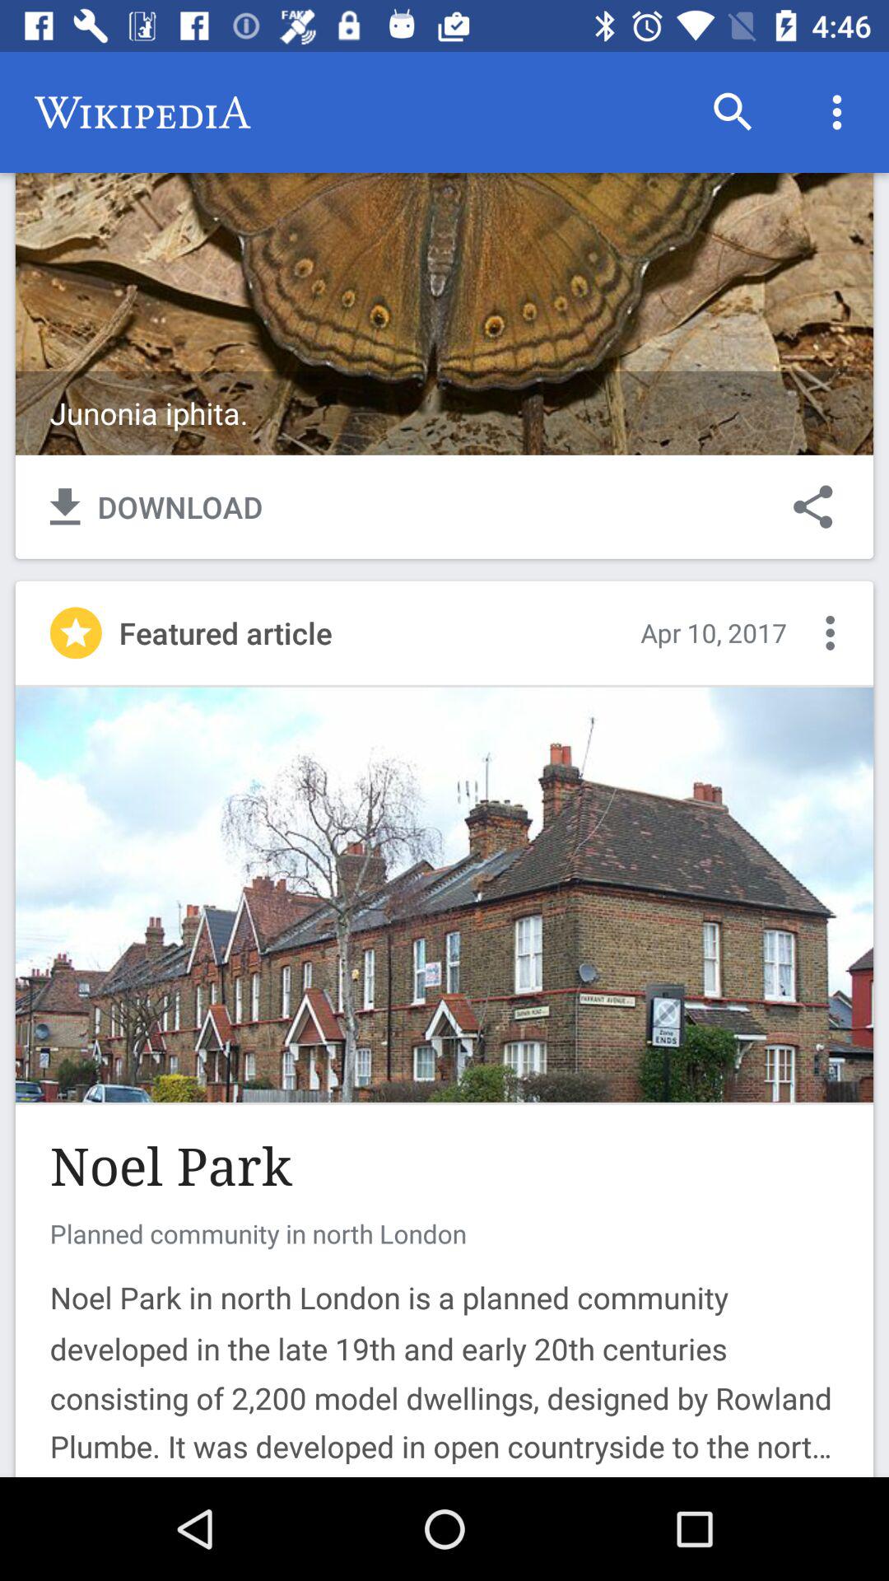 The width and height of the screenshot is (889, 1581). I want to click on click on share button right to download, so click(812, 507).